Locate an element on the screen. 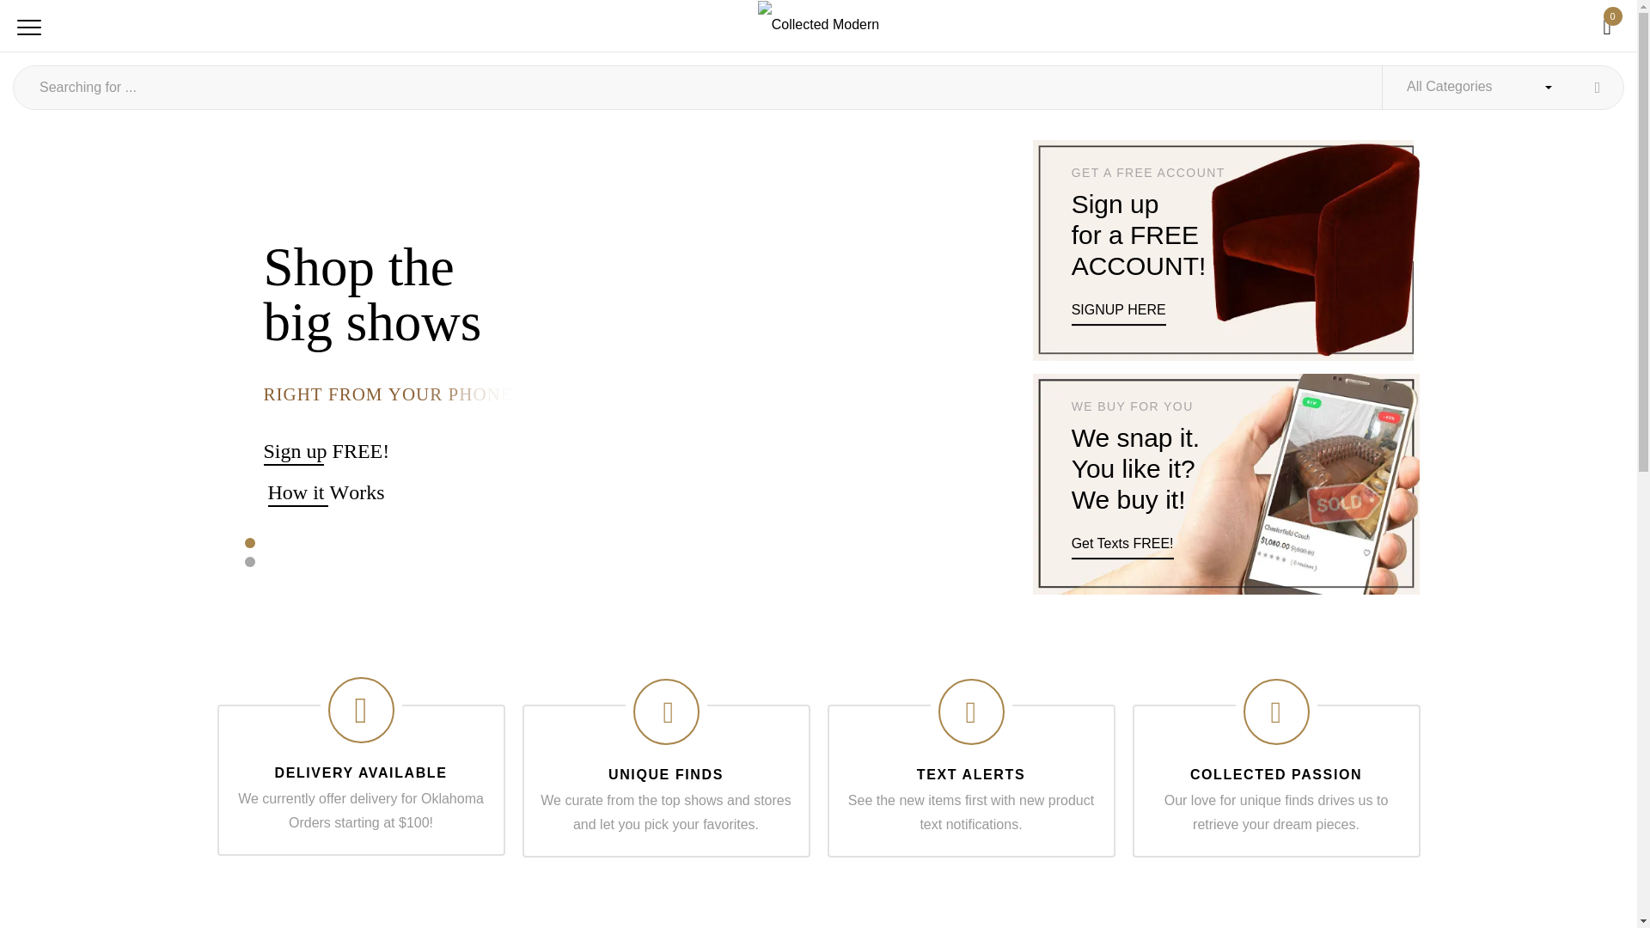 The width and height of the screenshot is (1650, 928). Get Texts FREE! is located at coordinates (1122, 546).